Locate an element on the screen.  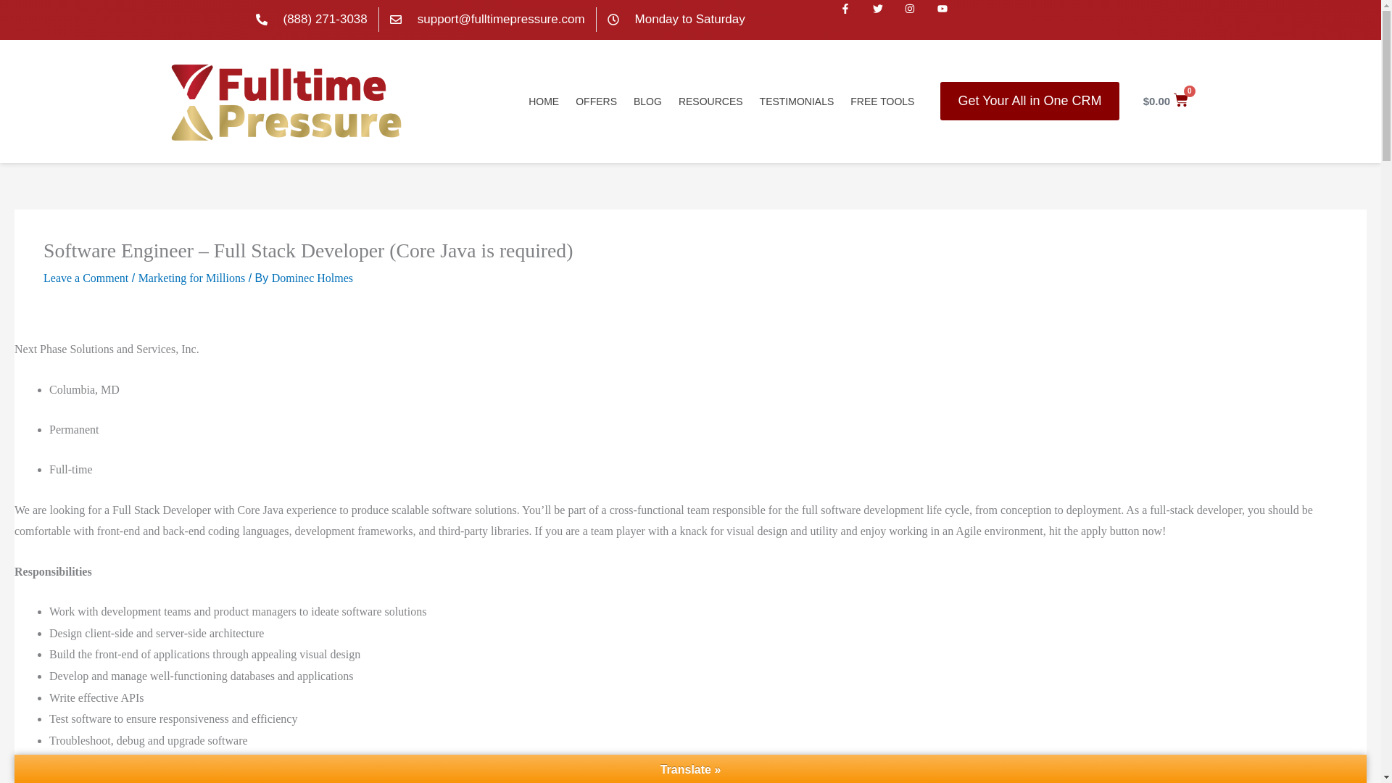
BLOG is located at coordinates (648, 101).